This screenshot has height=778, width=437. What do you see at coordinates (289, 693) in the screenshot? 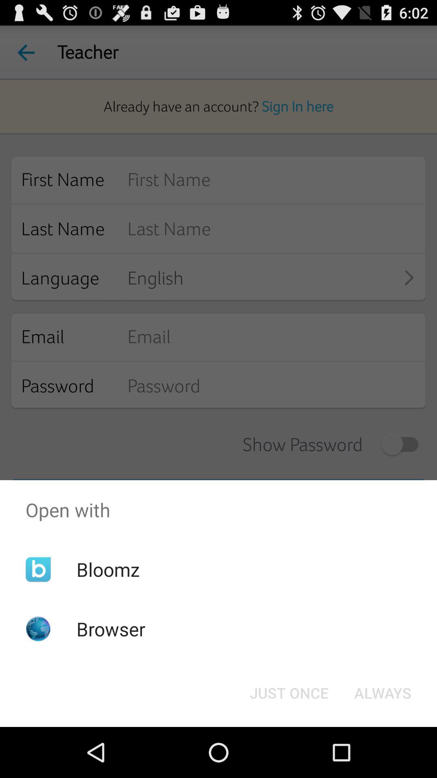
I see `turn off button to the left of always item` at bounding box center [289, 693].